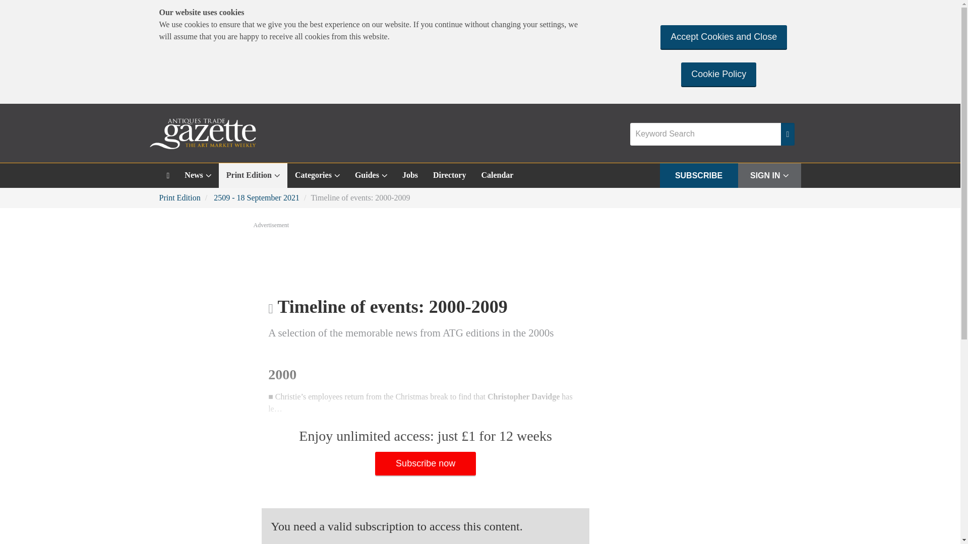 The height and width of the screenshot is (544, 968). What do you see at coordinates (479, 258) in the screenshot?
I see `3rd party ad content` at bounding box center [479, 258].